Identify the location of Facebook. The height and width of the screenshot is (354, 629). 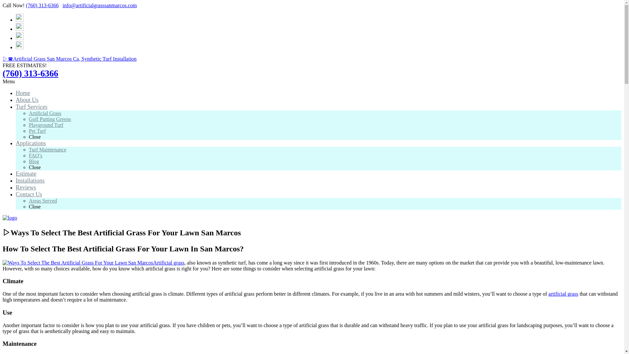
(20, 20).